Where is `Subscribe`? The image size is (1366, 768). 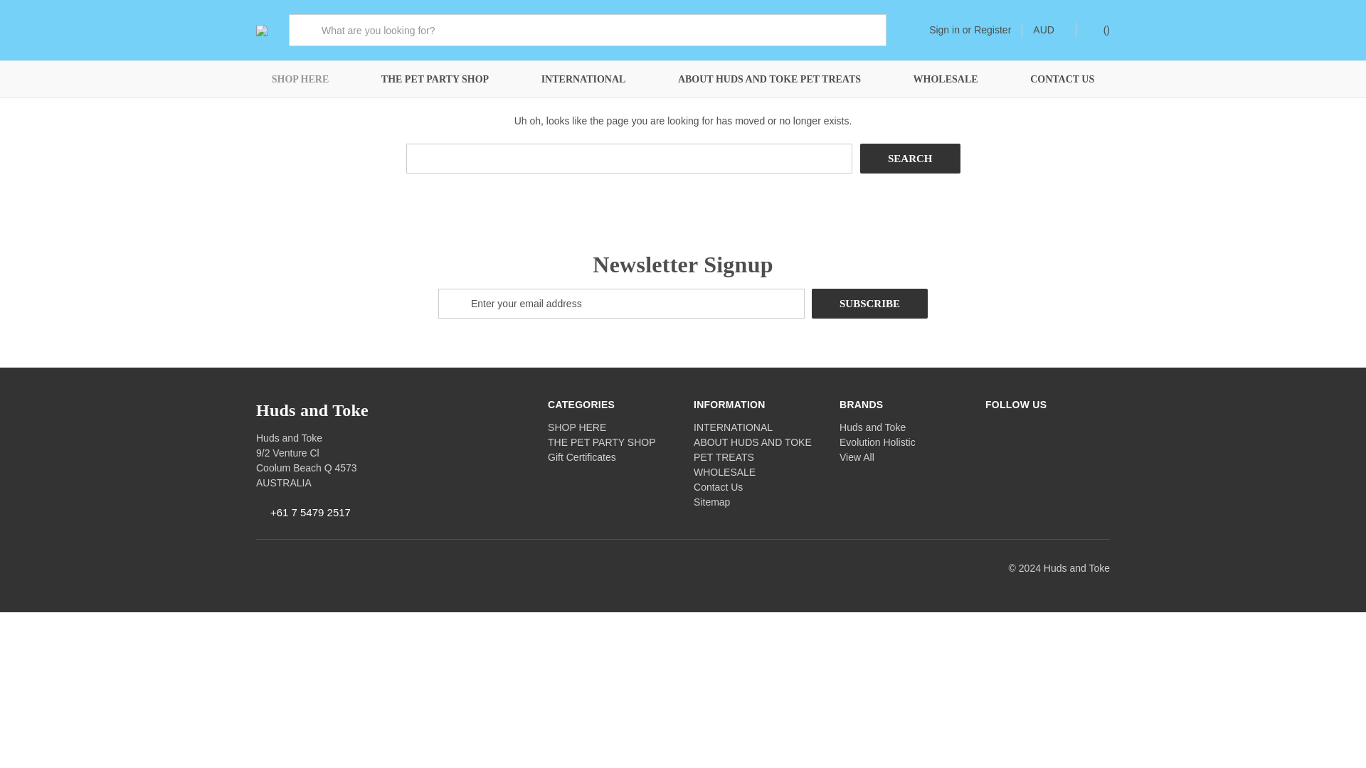
Subscribe is located at coordinates (869, 304).